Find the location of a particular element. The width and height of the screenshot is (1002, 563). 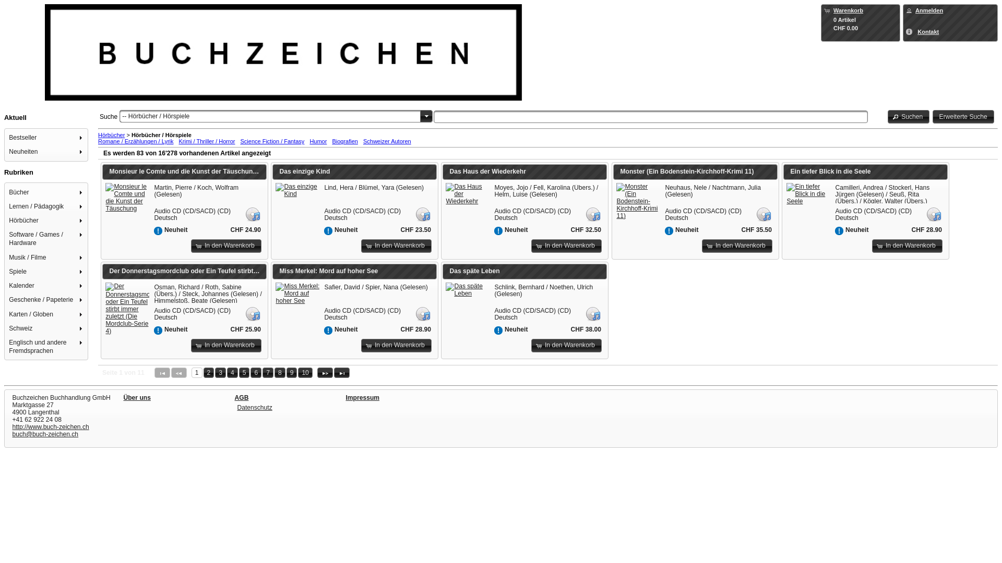

Software / Games / Hardware is located at coordinates (47, 239).